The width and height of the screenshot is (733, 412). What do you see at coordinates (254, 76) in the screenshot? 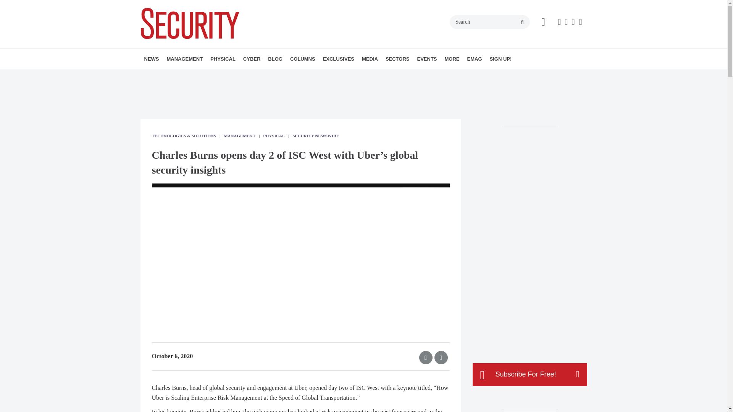
I see `ACCESS MANAGEMENT` at bounding box center [254, 76].